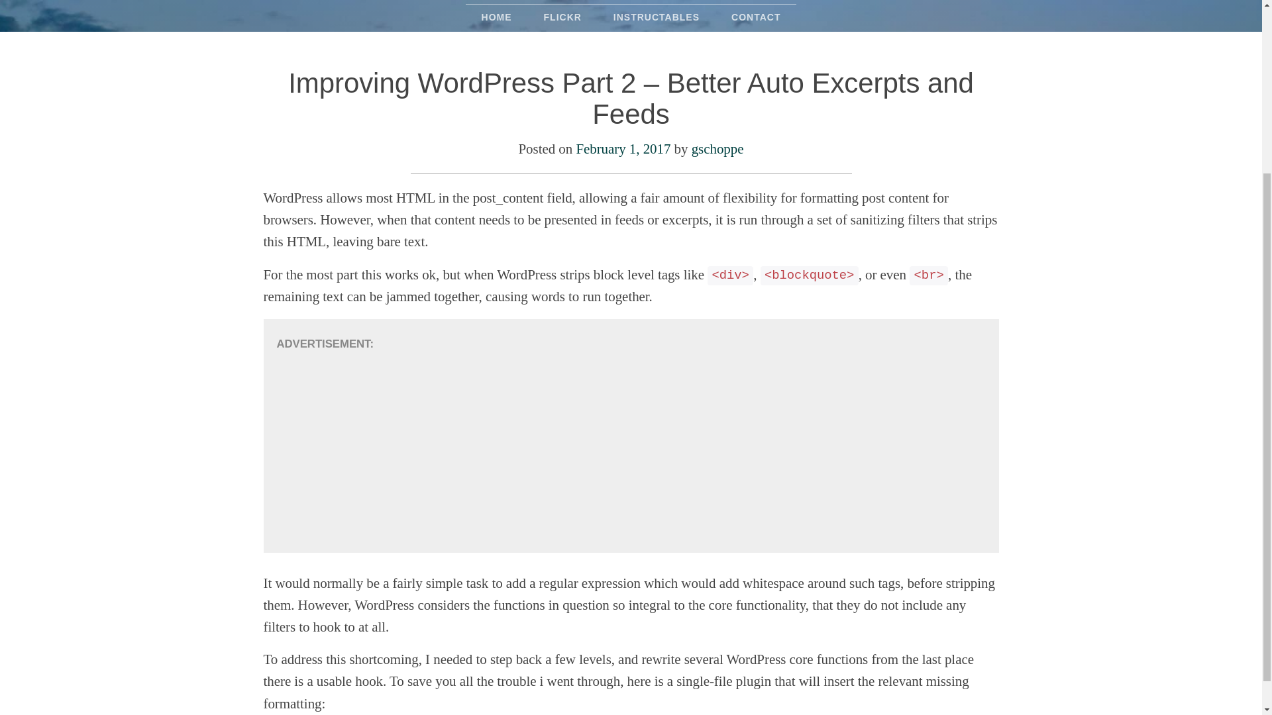 This screenshot has width=1272, height=715. Describe the element at coordinates (496, 17) in the screenshot. I see `HOME` at that location.